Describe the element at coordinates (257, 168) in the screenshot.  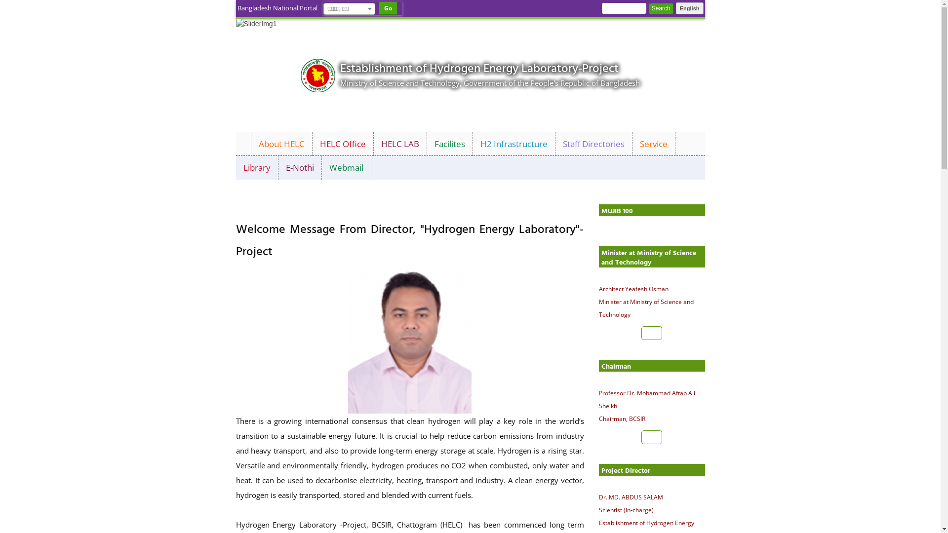
I see `Library` at that location.